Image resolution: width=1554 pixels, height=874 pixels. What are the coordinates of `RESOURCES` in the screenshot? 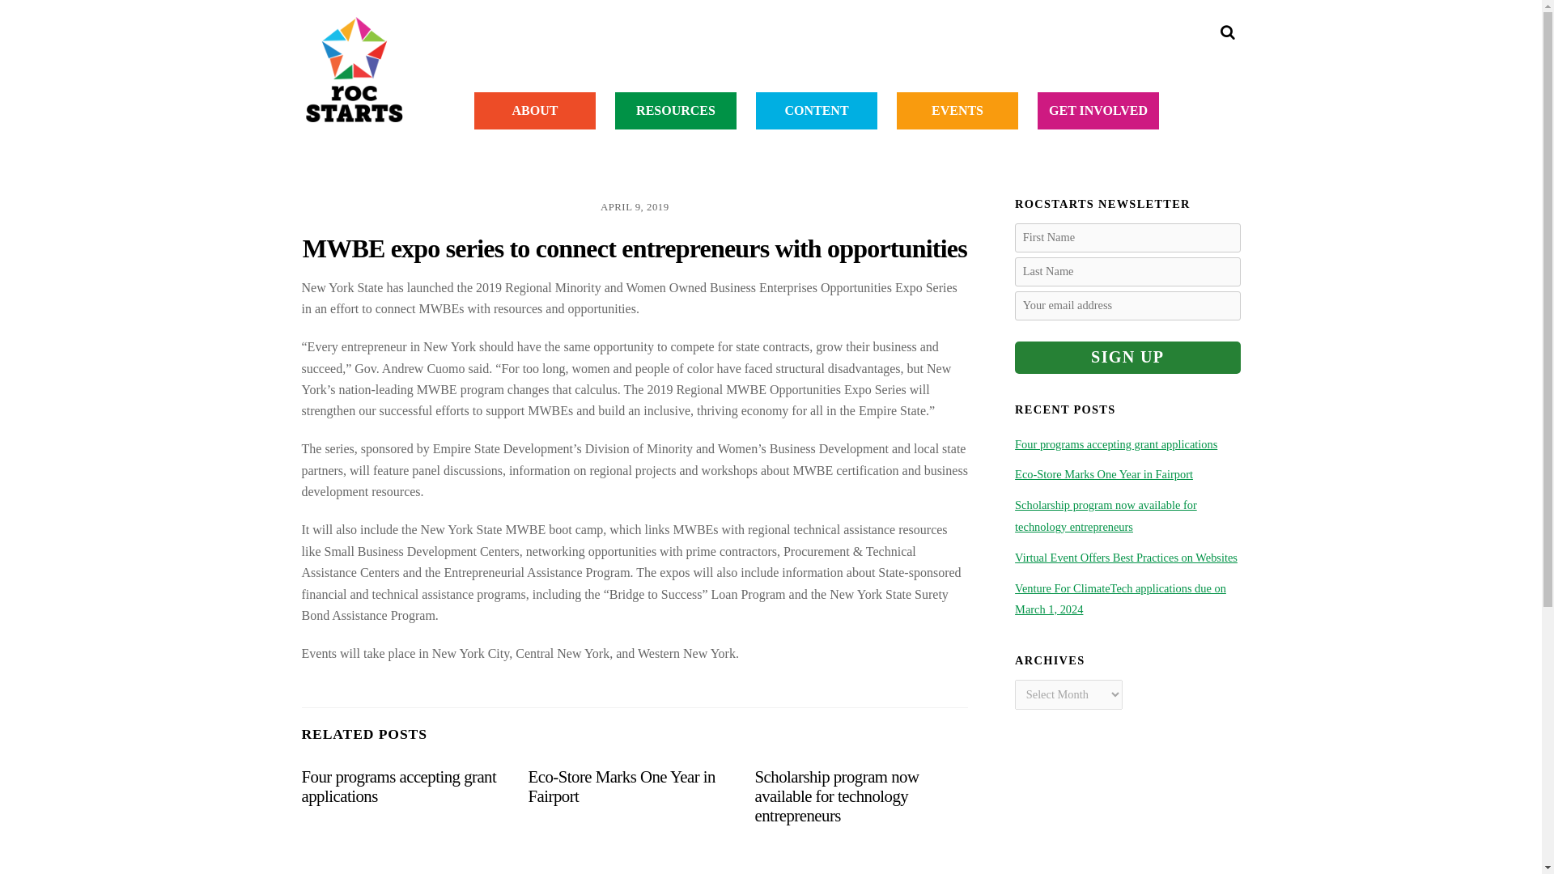 It's located at (676, 110).